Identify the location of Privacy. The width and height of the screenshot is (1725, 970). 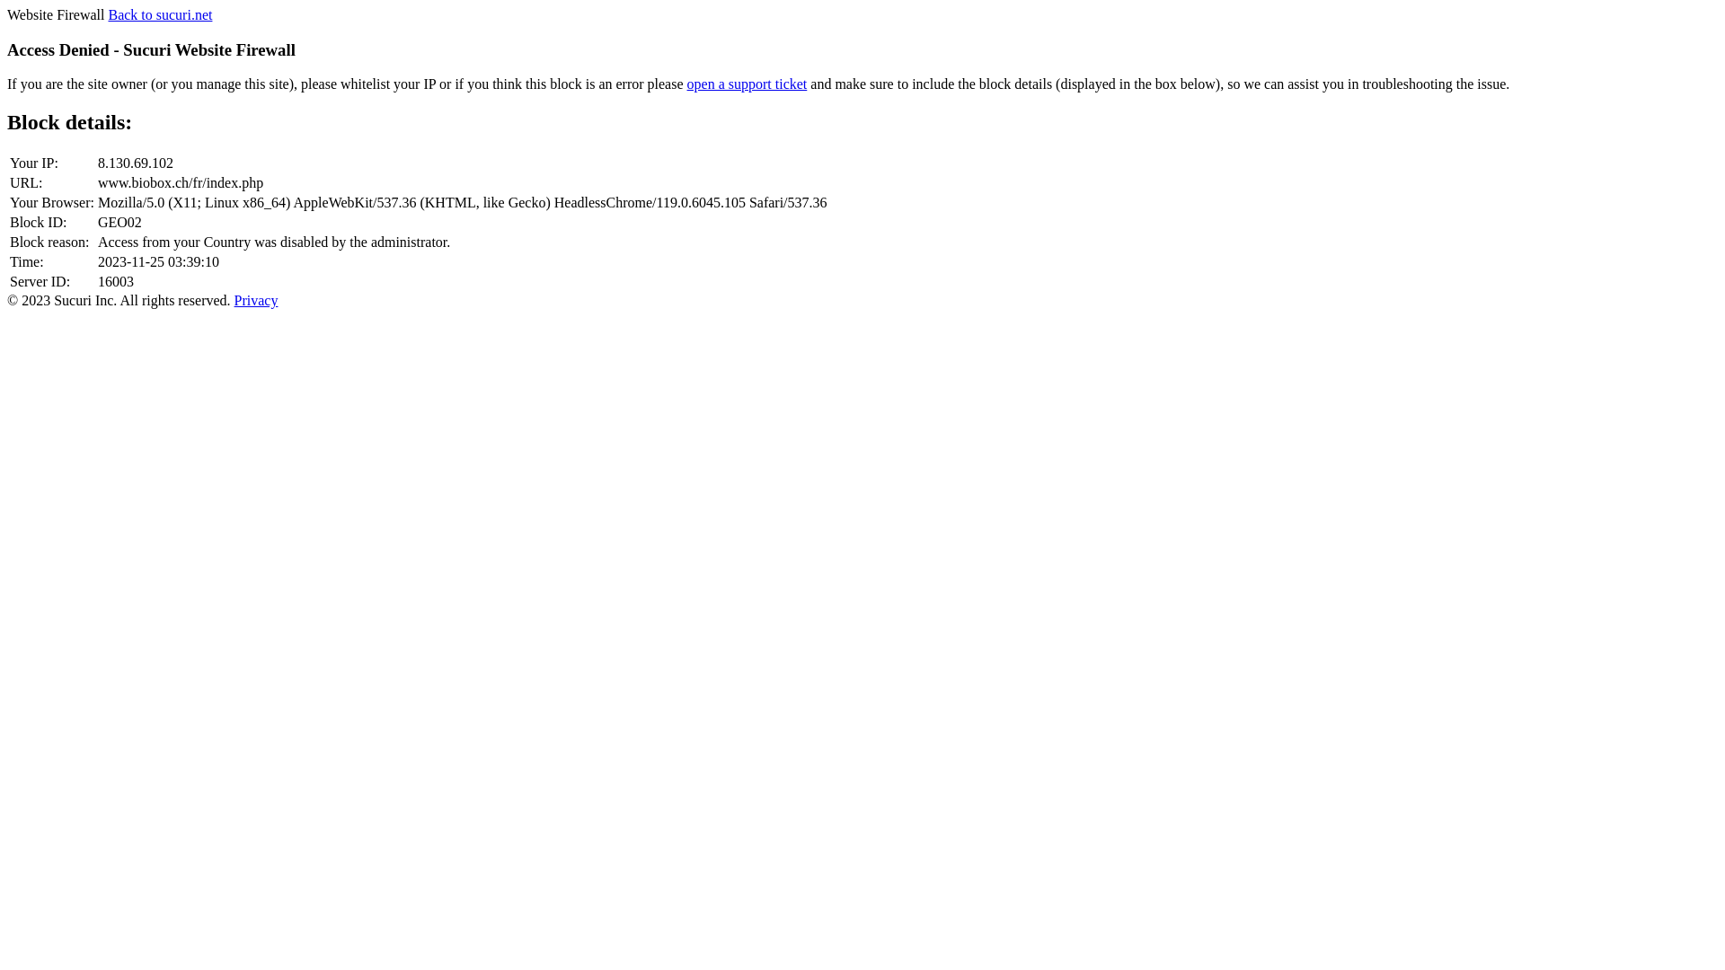
(257, 300).